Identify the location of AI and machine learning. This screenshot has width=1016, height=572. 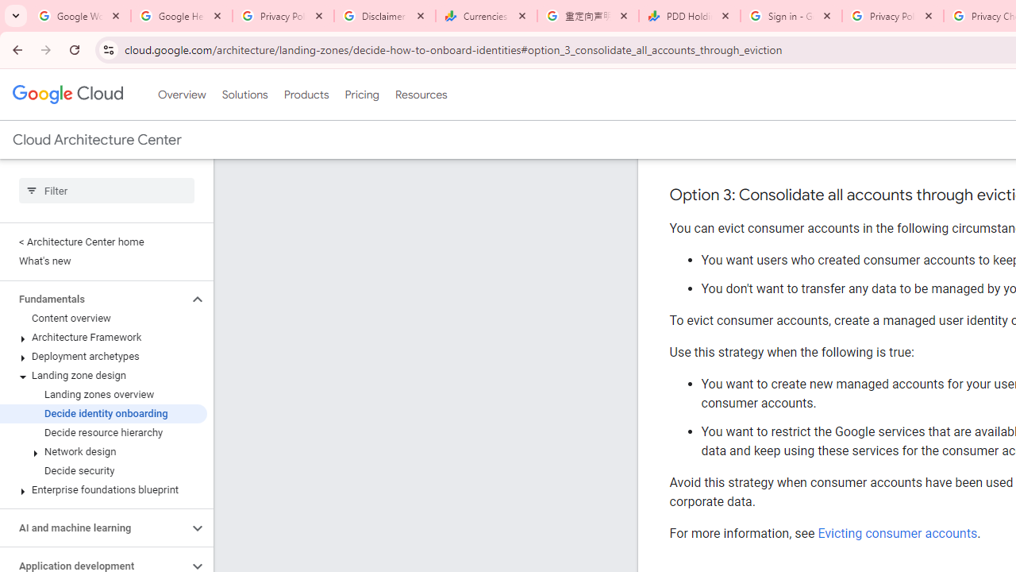
(94, 528).